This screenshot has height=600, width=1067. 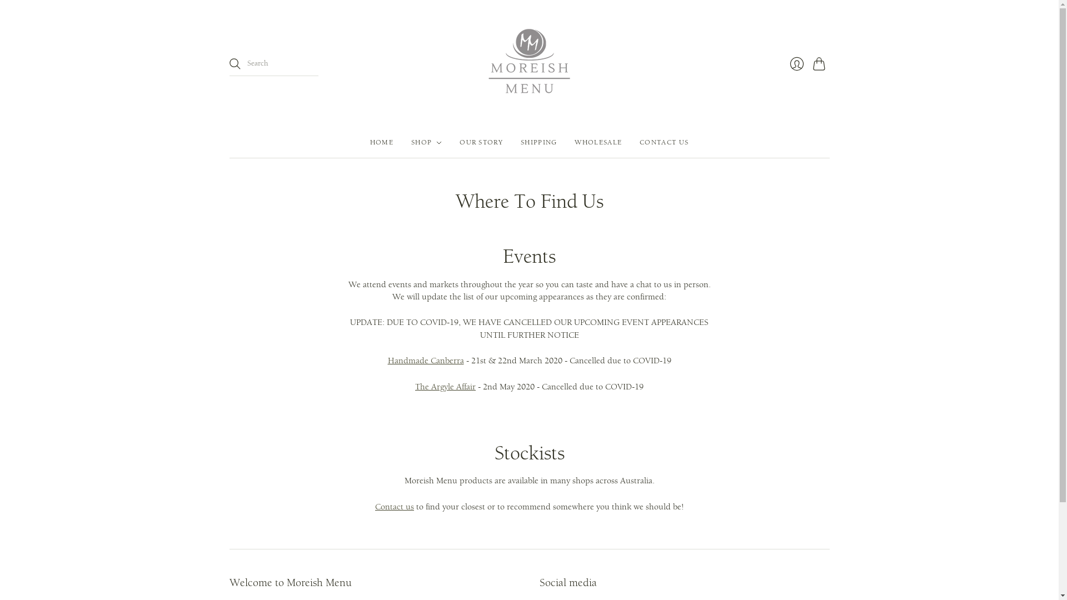 What do you see at coordinates (664, 143) in the screenshot?
I see `CONTACT US` at bounding box center [664, 143].